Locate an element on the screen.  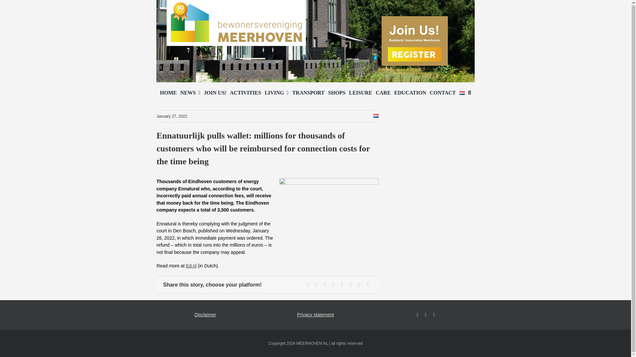
Email is located at coordinates (368, 285).